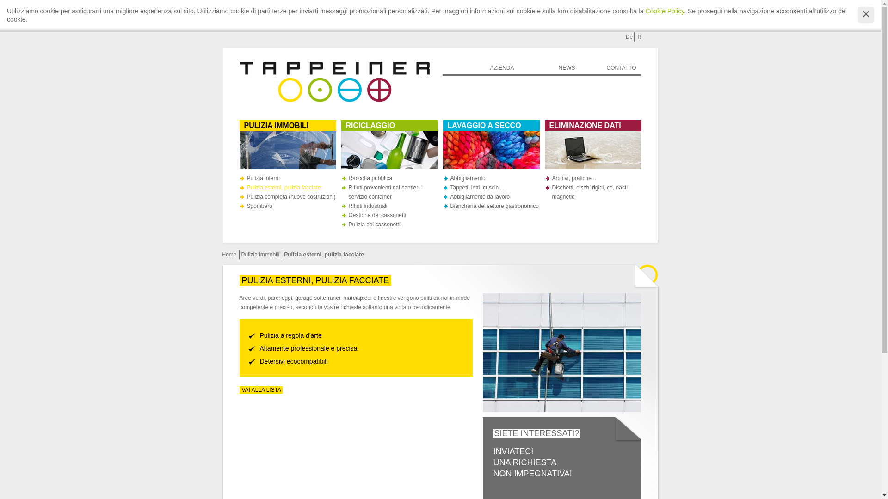 Image resolution: width=888 pixels, height=499 pixels. What do you see at coordinates (389, 126) in the screenshot?
I see `RICICLAGGIO` at bounding box center [389, 126].